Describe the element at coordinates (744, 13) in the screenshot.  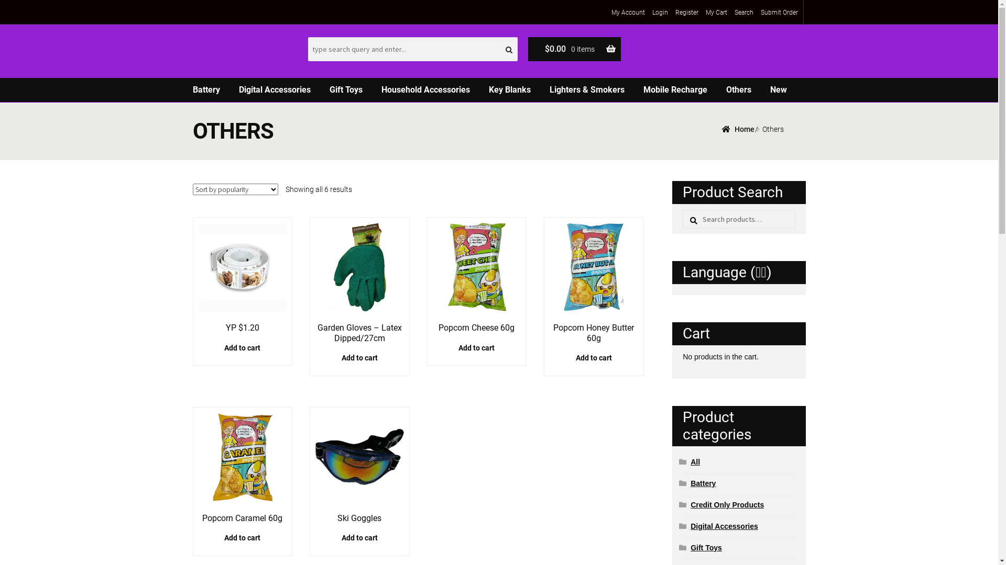
I see `Search` at that location.